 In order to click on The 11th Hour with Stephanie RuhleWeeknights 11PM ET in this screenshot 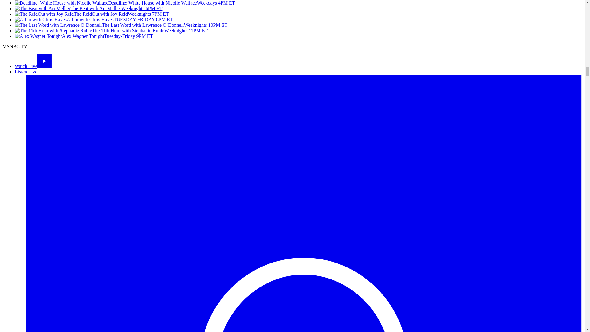, I will do `click(111, 30)`.